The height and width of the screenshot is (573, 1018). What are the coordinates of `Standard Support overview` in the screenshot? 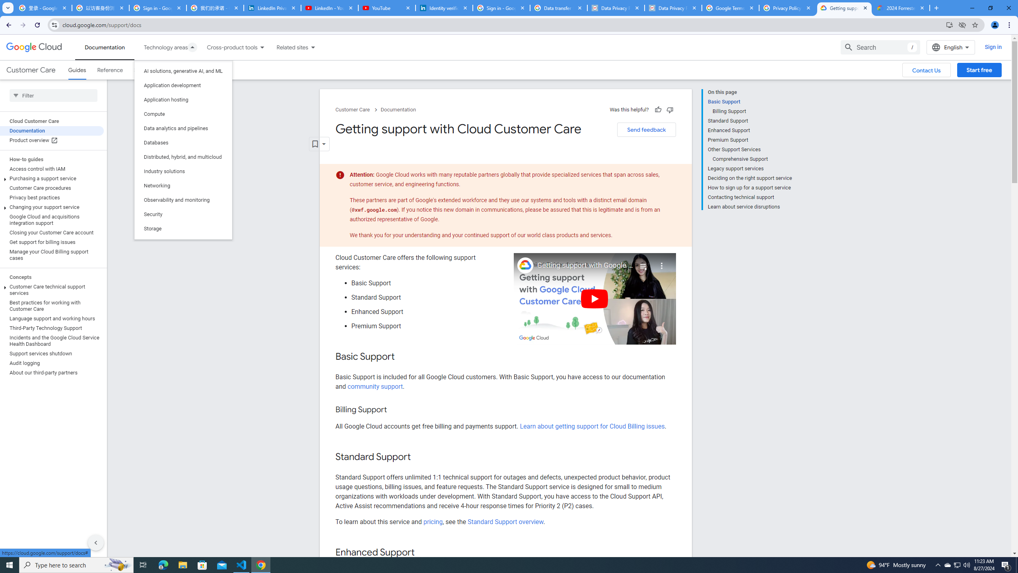 It's located at (505, 521).